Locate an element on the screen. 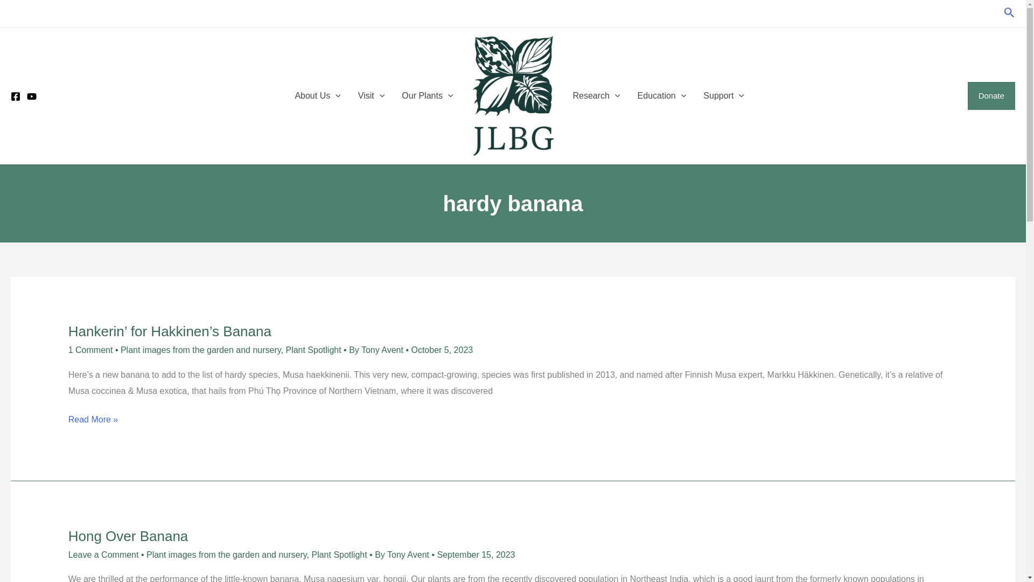  Visit is located at coordinates (372, 96).